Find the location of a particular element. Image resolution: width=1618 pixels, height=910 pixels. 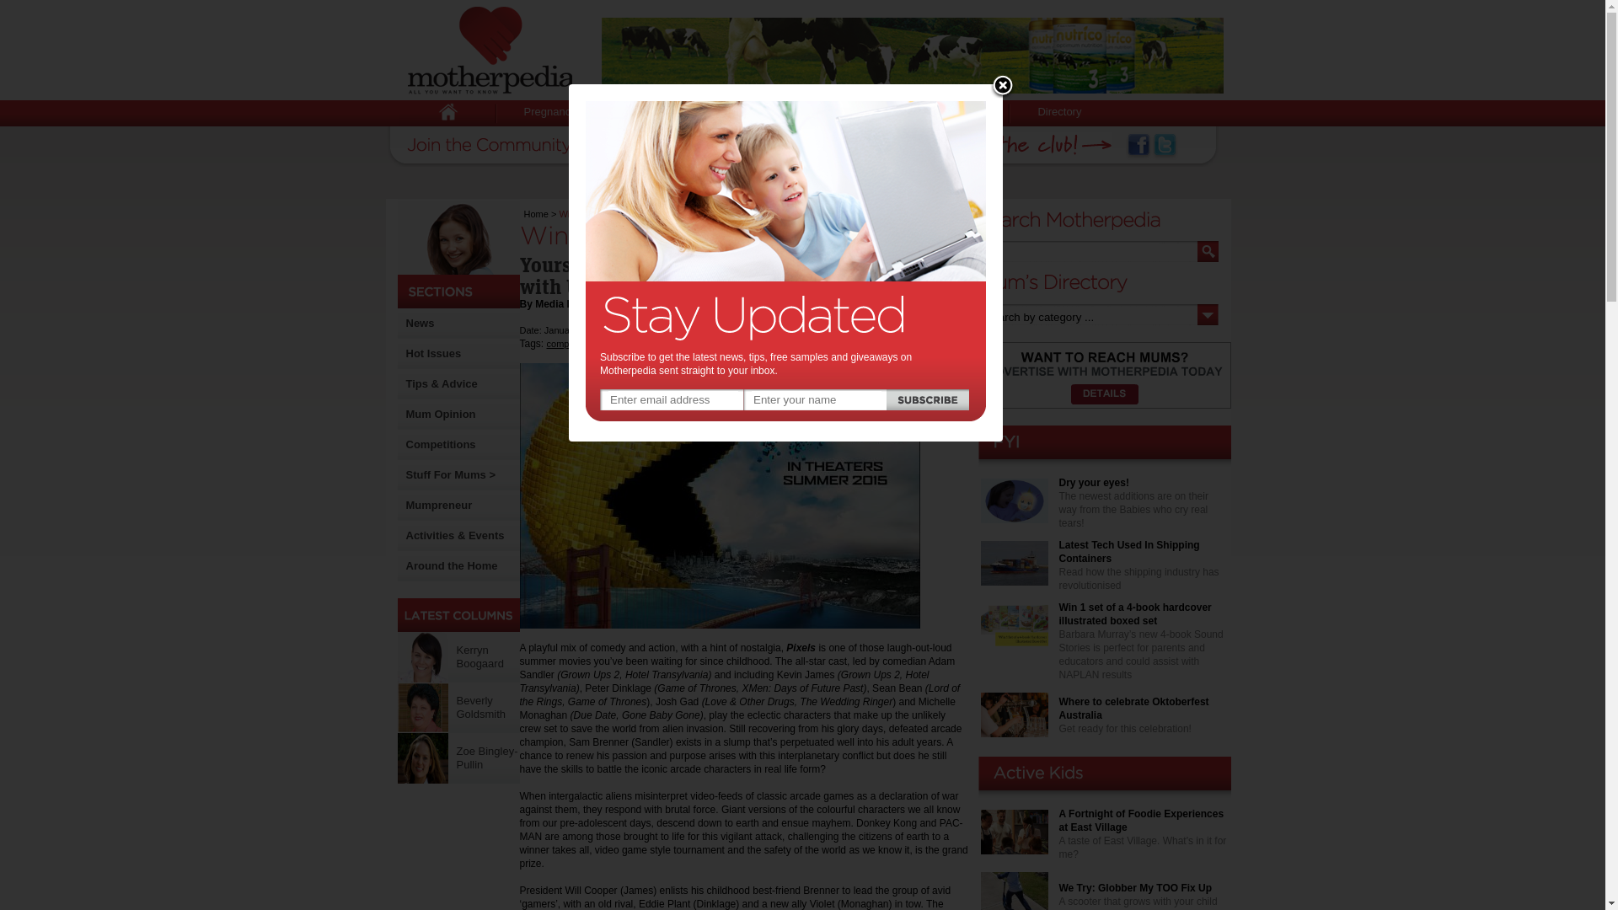

Baby is located at coordinates (648, 113).